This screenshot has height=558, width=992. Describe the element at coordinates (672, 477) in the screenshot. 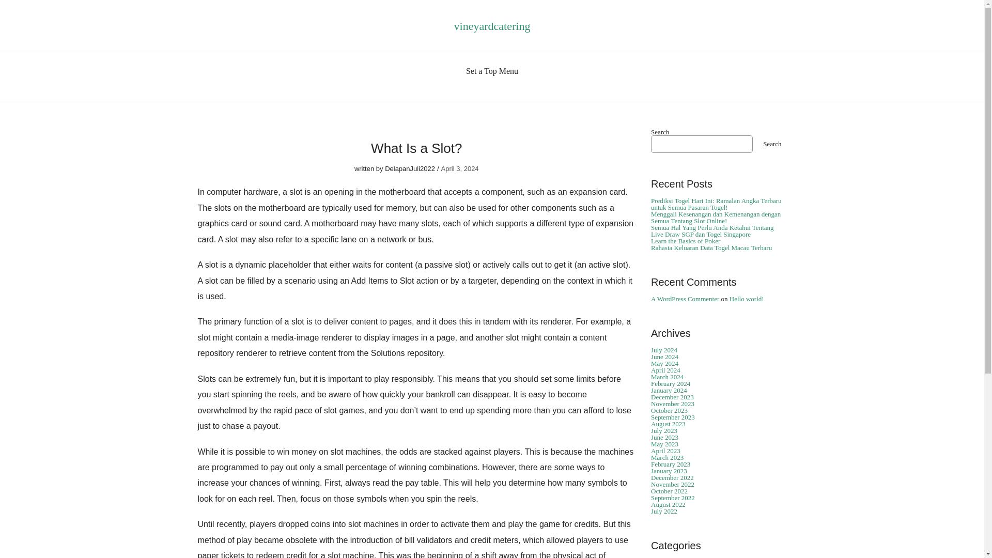

I see `December 2022` at that location.